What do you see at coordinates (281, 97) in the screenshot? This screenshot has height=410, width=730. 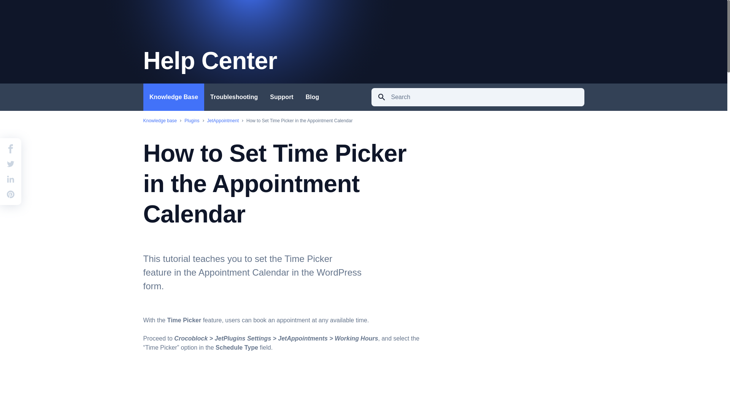 I see `Support` at bounding box center [281, 97].